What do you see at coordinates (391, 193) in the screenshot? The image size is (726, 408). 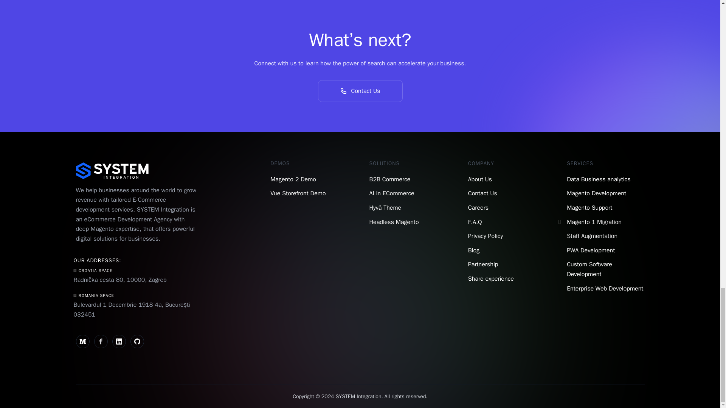 I see `AI In ECommerce` at bounding box center [391, 193].